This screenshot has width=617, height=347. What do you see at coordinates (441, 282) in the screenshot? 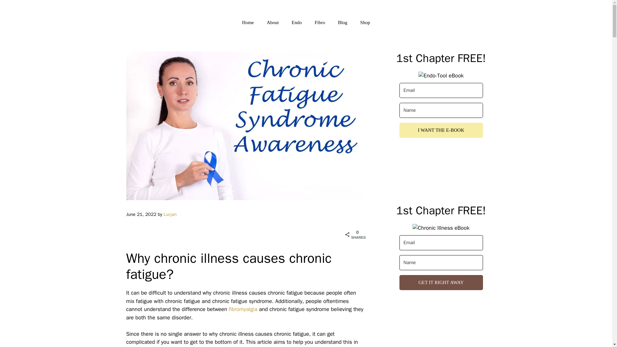
I see `GET IT RIGHT AWAY` at bounding box center [441, 282].